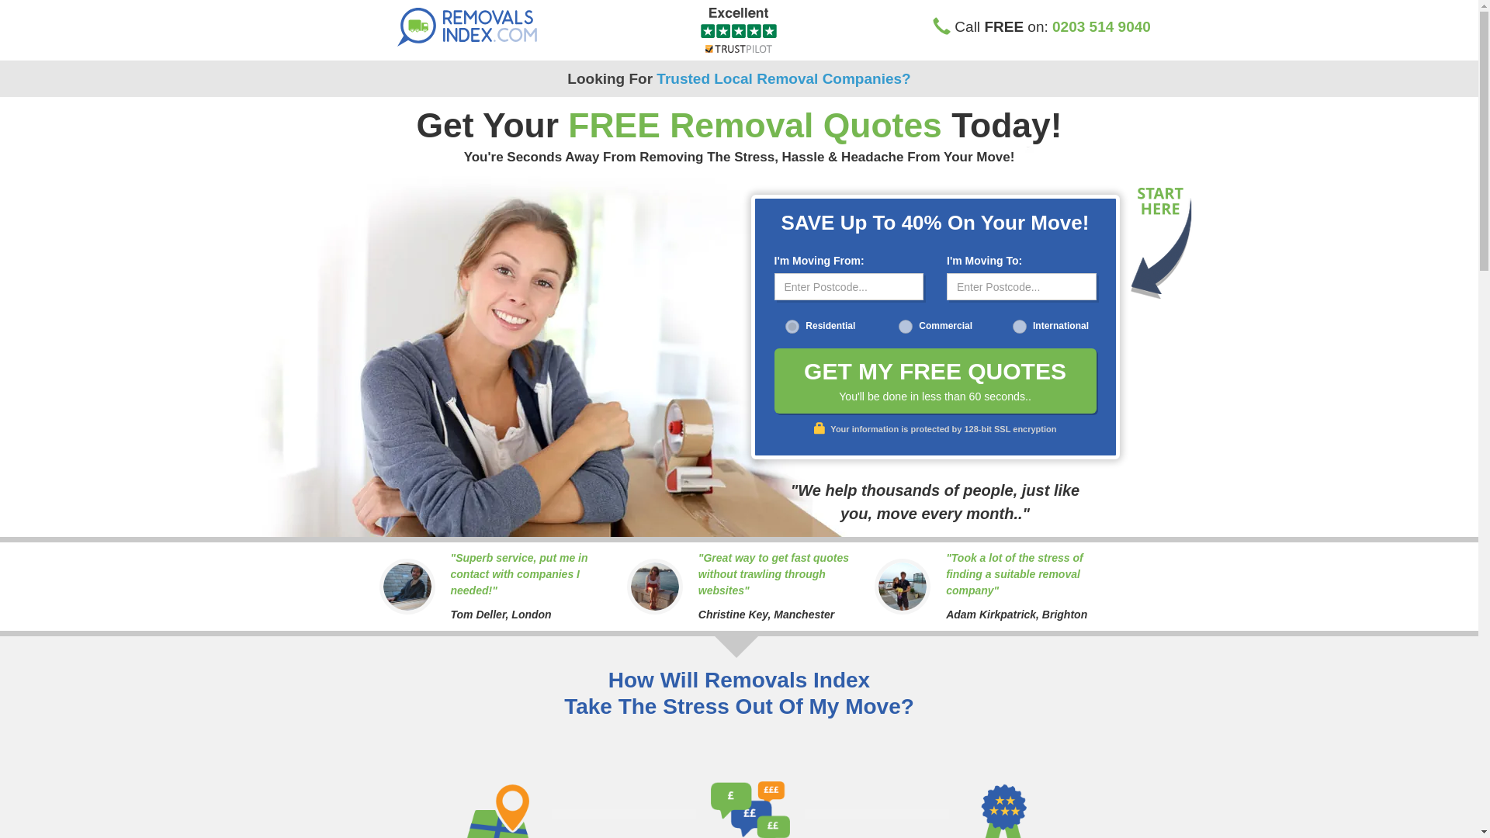 The image size is (1490, 838). What do you see at coordinates (1020, 326) in the screenshot?
I see `International` at bounding box center [1020, 326].